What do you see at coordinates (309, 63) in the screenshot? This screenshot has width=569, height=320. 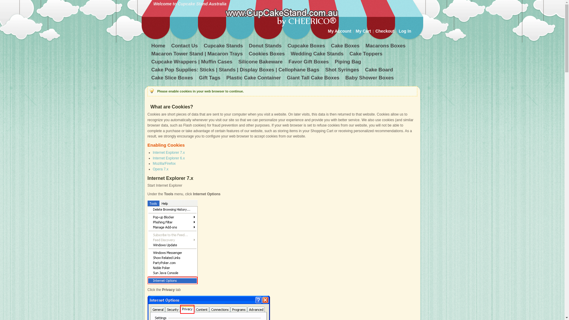 I see `Favor Gift Boxes` at bounding box center [309, 63].